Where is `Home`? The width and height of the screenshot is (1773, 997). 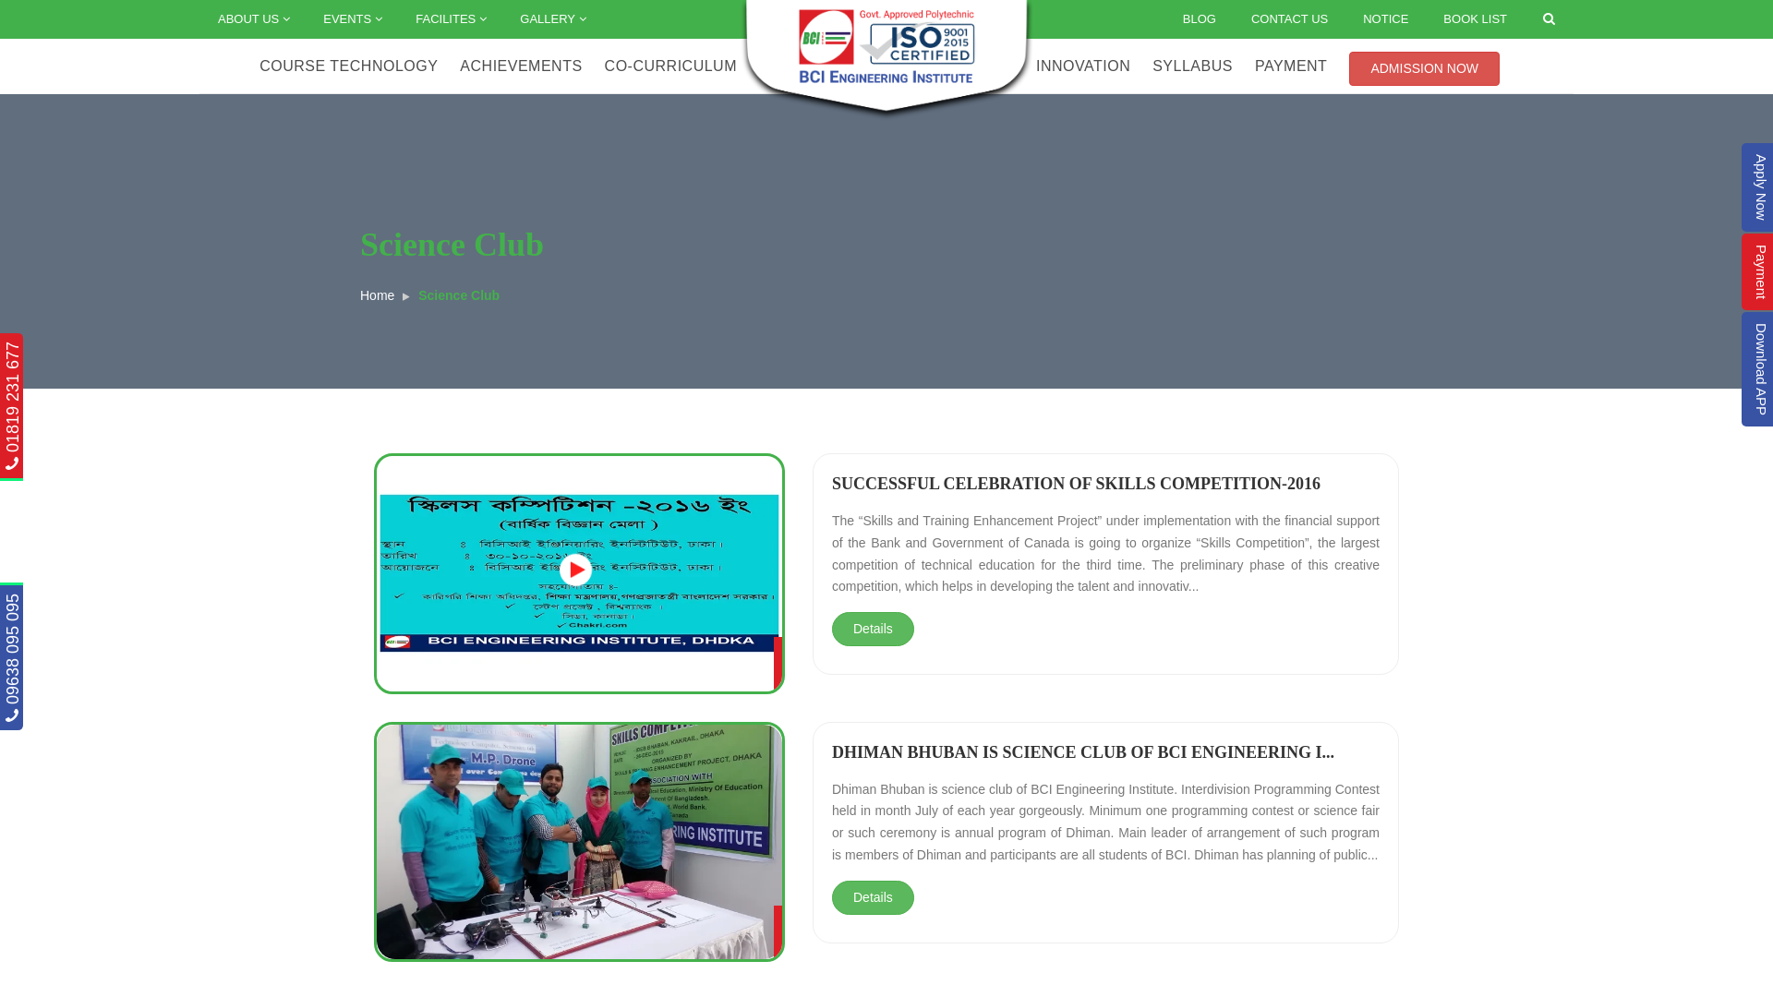 Home is located at coordinates (377, 295).